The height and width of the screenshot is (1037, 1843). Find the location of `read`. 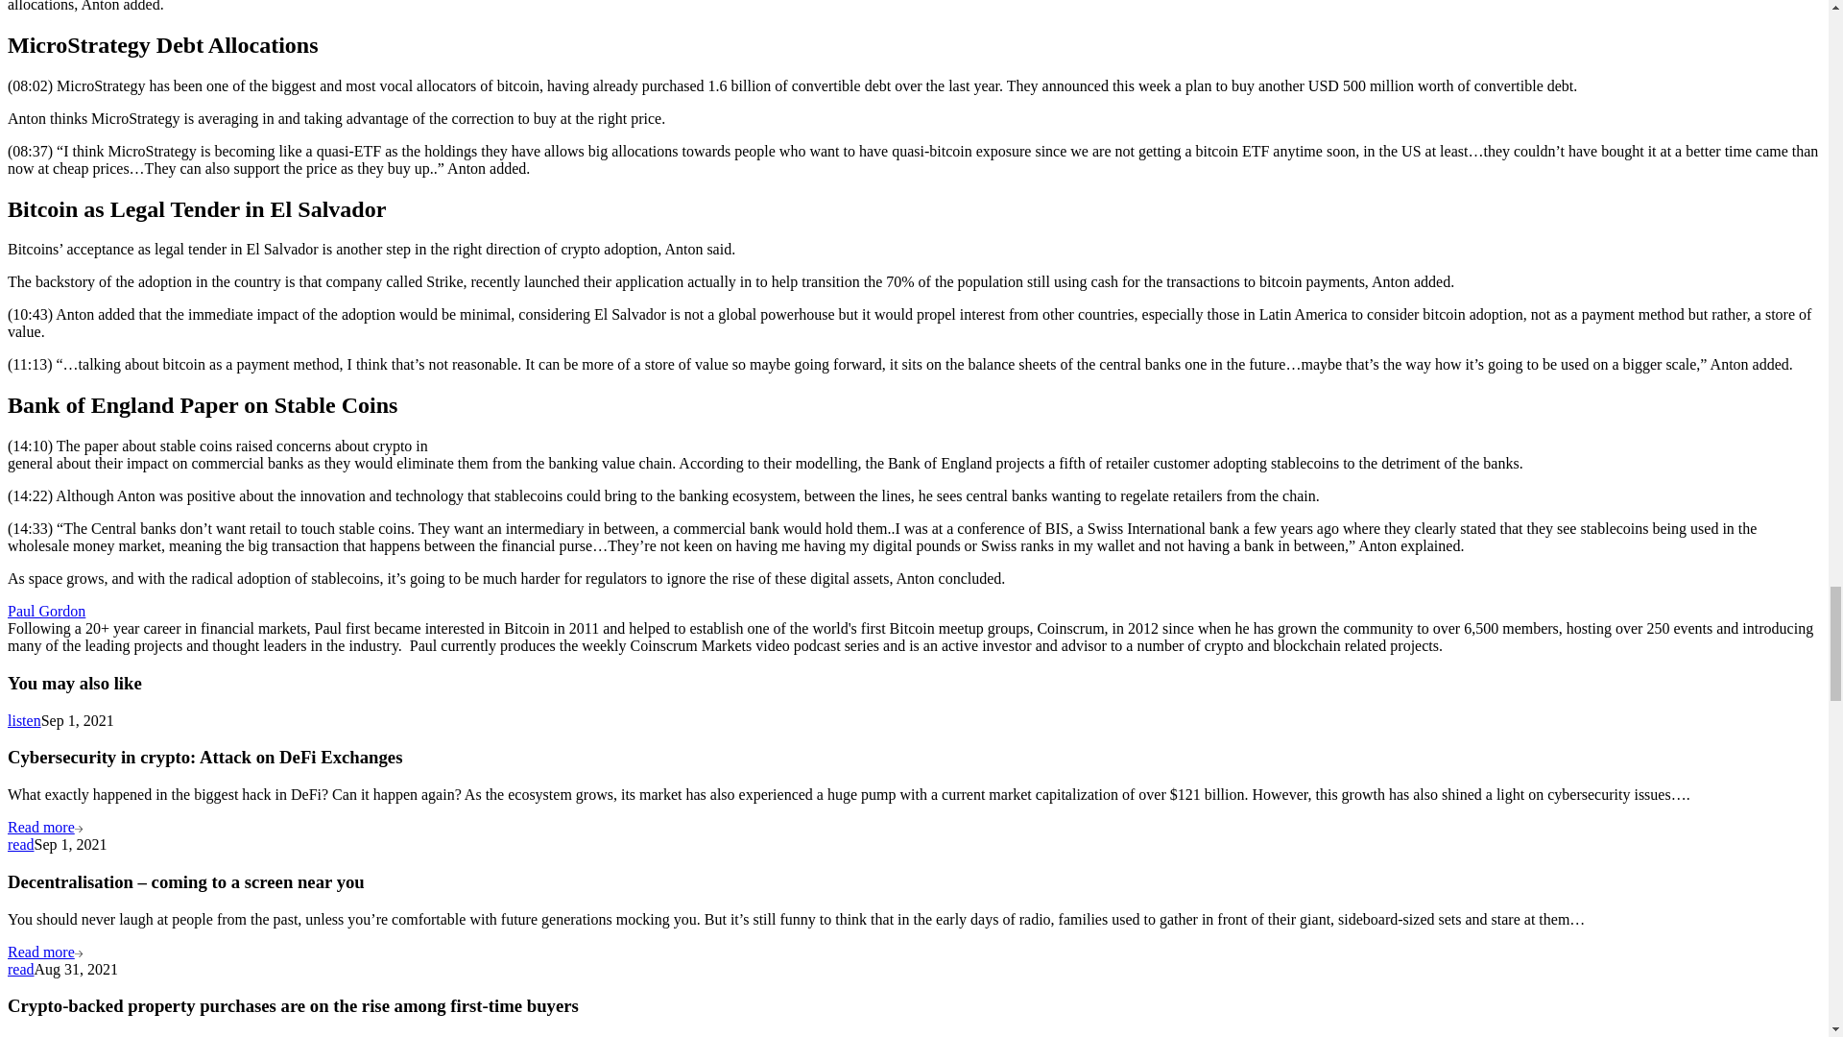

read is located at coordinates (21, 970).